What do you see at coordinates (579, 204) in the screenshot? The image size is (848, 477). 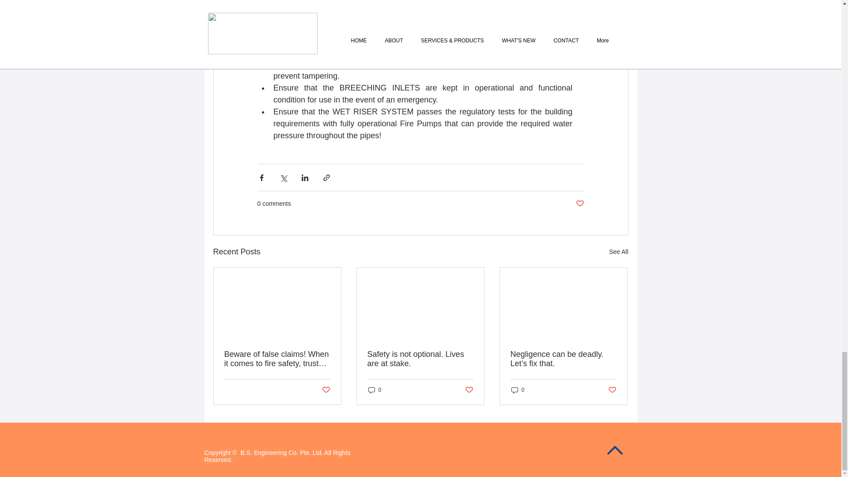 I see `Post not marked as liked` at bounding box center [579, 204].